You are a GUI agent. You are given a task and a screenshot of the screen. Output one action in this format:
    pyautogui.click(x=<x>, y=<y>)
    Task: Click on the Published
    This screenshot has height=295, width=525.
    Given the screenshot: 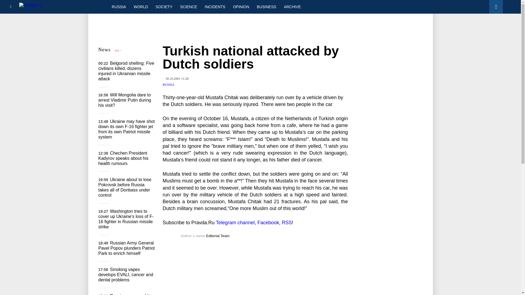 What is the action you would take?
    pyautogui.click(x=176, y=79)
    